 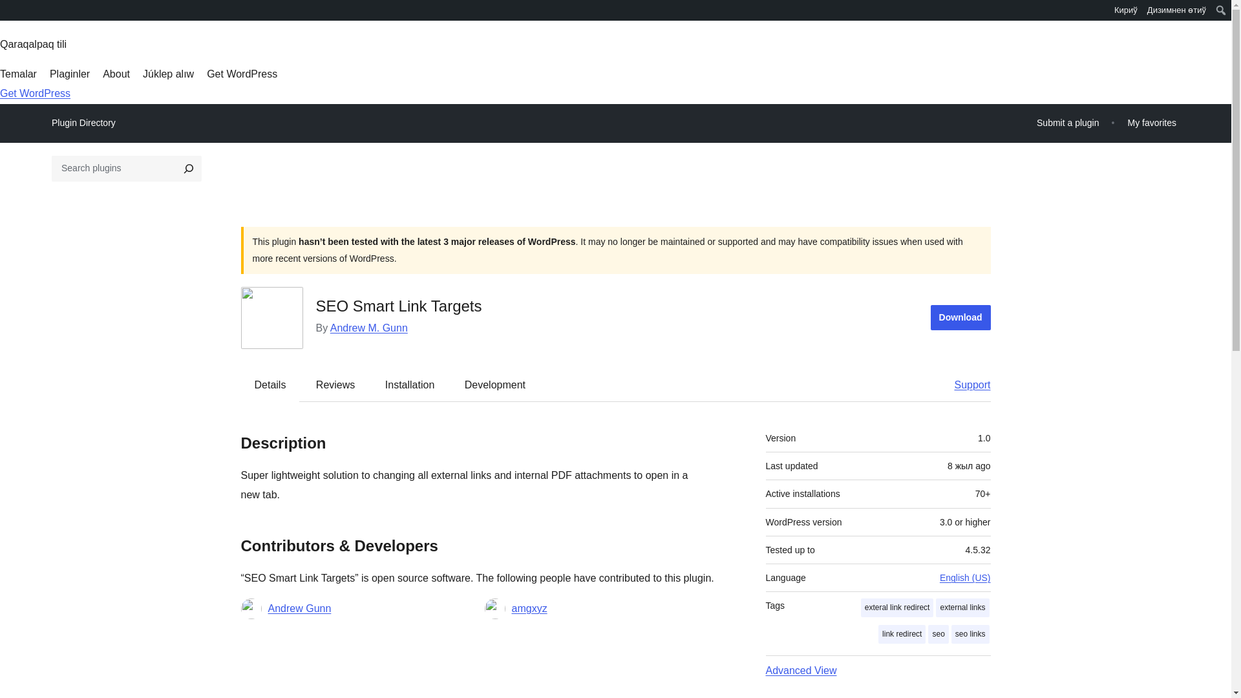 I want to click on WordPress.org, so click(x=9, y=14).